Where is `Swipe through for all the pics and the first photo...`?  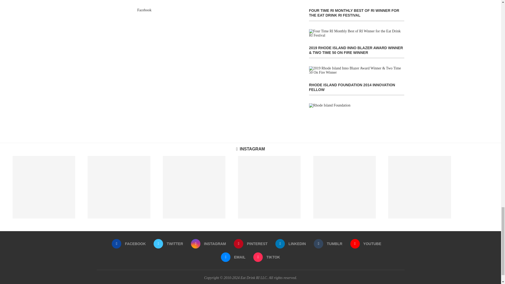
Swipe through for all the pics and the first photo... is located at coordinates (44, 187).